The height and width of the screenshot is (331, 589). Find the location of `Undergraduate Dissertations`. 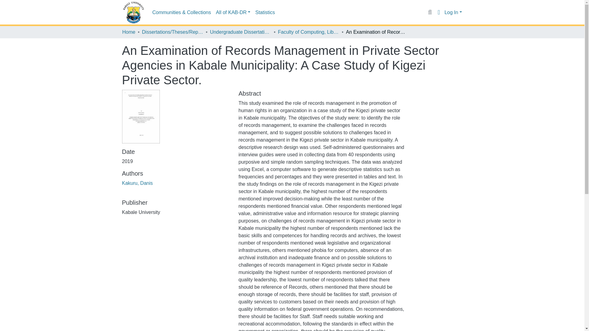

Undergraduate Dissertations is located at coordinates (240, 32).